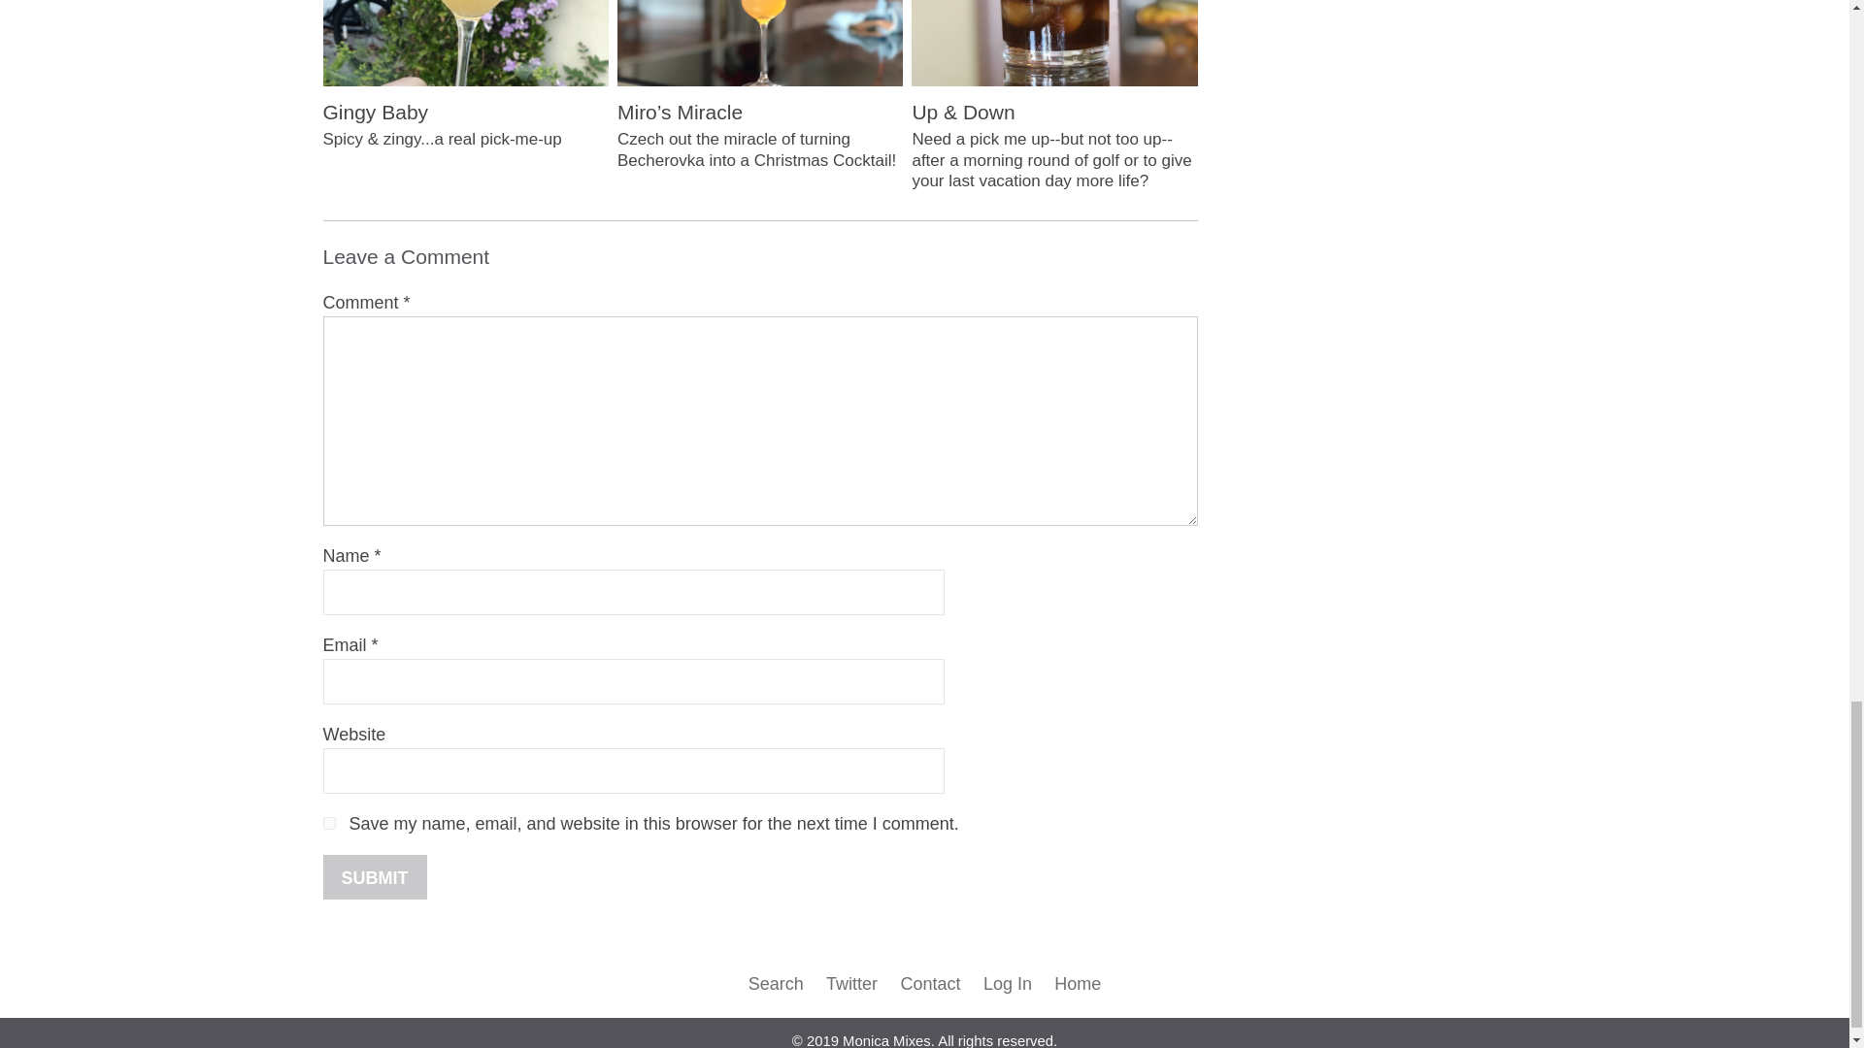 This screenshot has height=1048, width=1864. Describe the element at coordinates (851, 984) in the screenshot. I see `Twitter` at that location.